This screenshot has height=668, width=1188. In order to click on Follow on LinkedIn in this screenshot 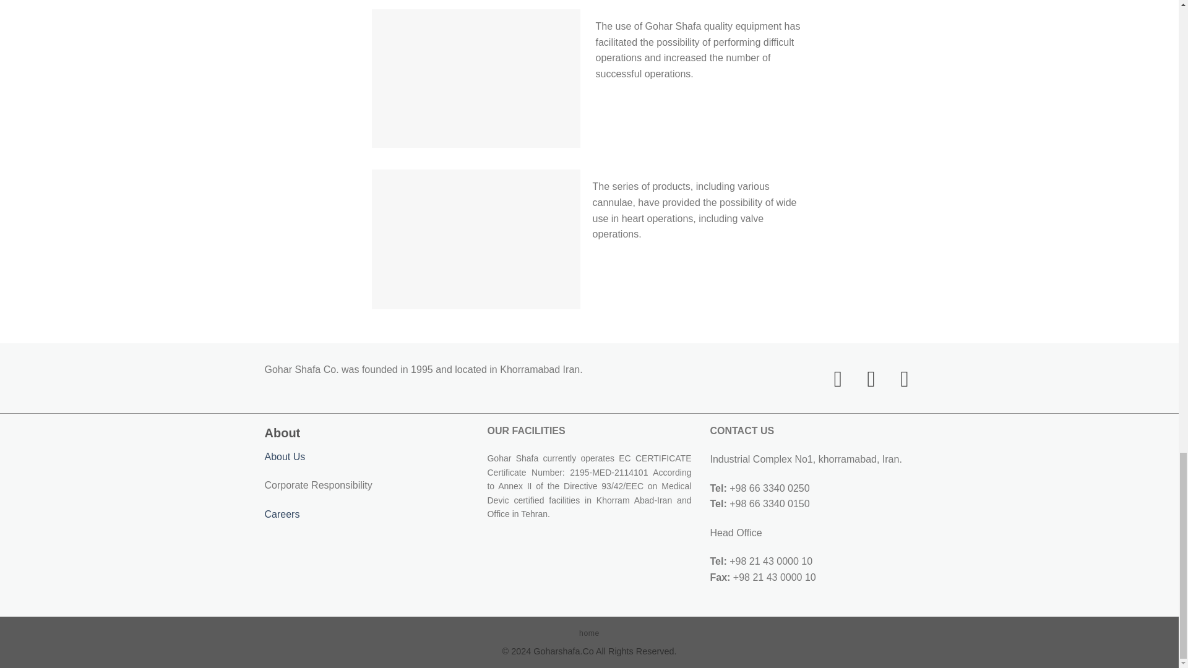, I will do `click(897, 379)`.